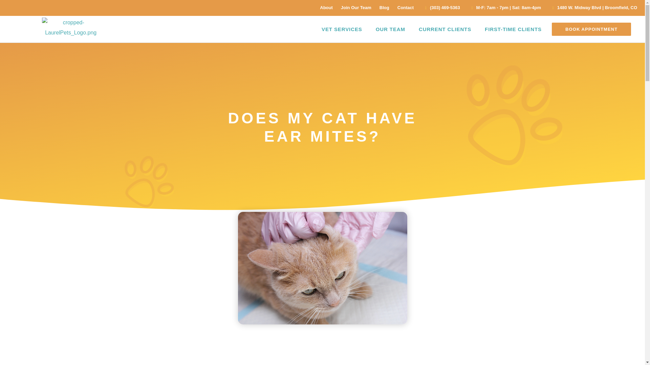 This screenshot has height=365, width=650. What do you see at coordinates (326, 7) in the screenshot?
I see `About` at bounding box center [326, 7].